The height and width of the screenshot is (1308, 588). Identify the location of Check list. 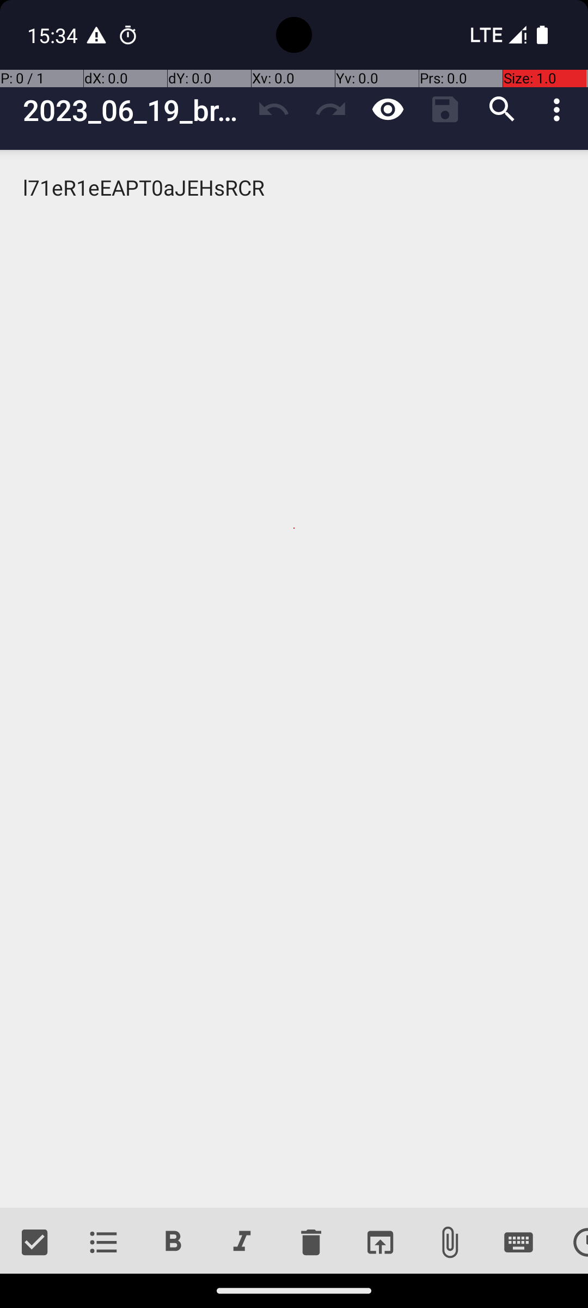
(35, 1243).